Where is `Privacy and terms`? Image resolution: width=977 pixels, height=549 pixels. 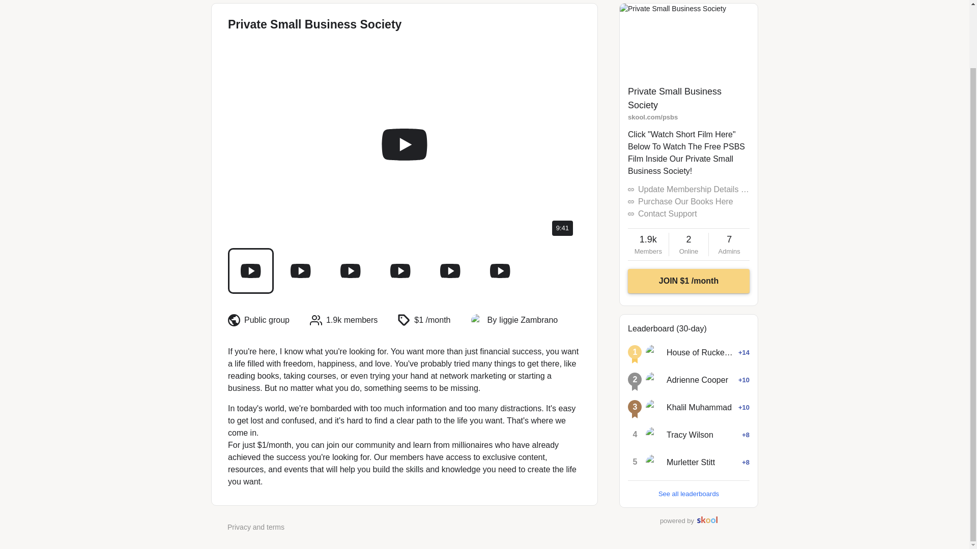 Privacy and terms is located at coordinates (523, 320).